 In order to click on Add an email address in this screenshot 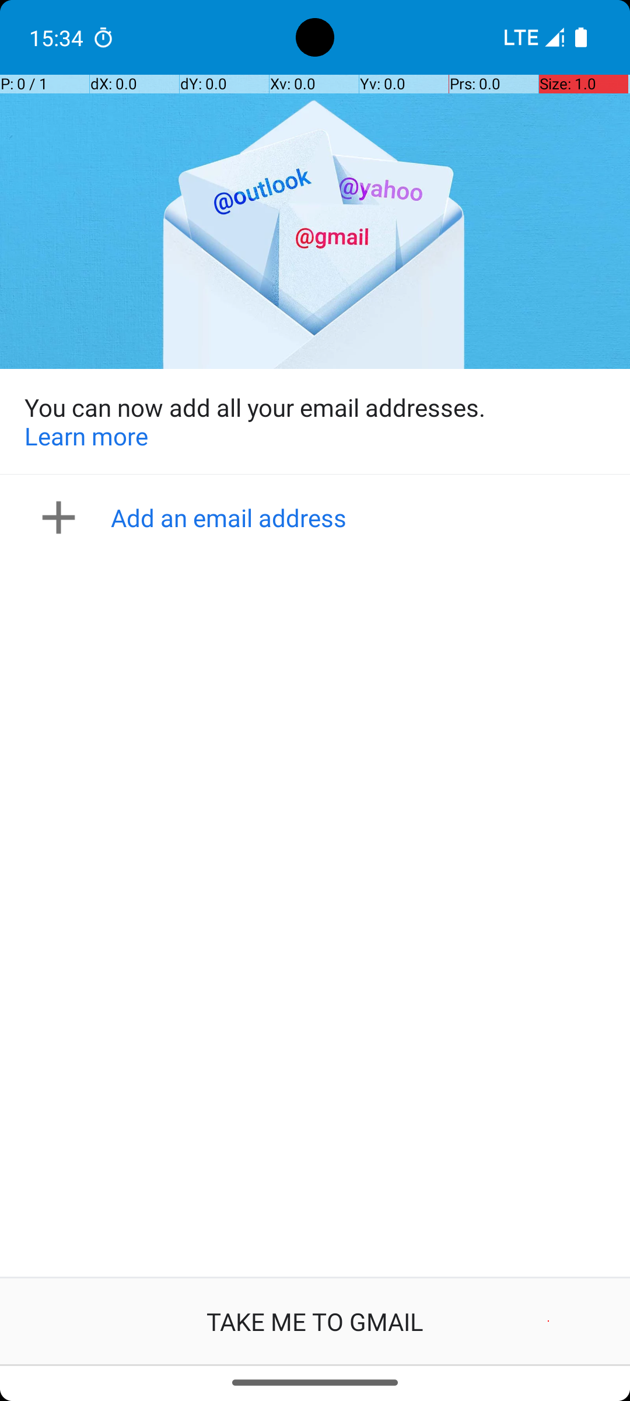, I will do `click(318, 517)`.